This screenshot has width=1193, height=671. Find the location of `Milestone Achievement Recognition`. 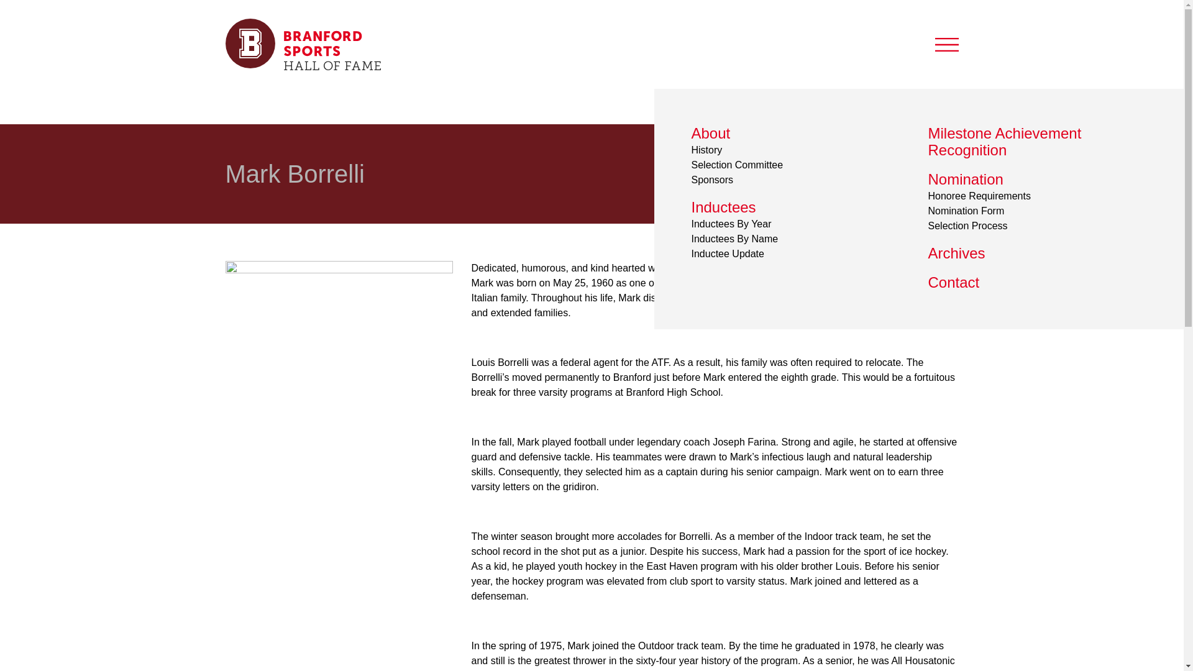

Milestone Achievement Recognition is located at coordinates (1005, 141).